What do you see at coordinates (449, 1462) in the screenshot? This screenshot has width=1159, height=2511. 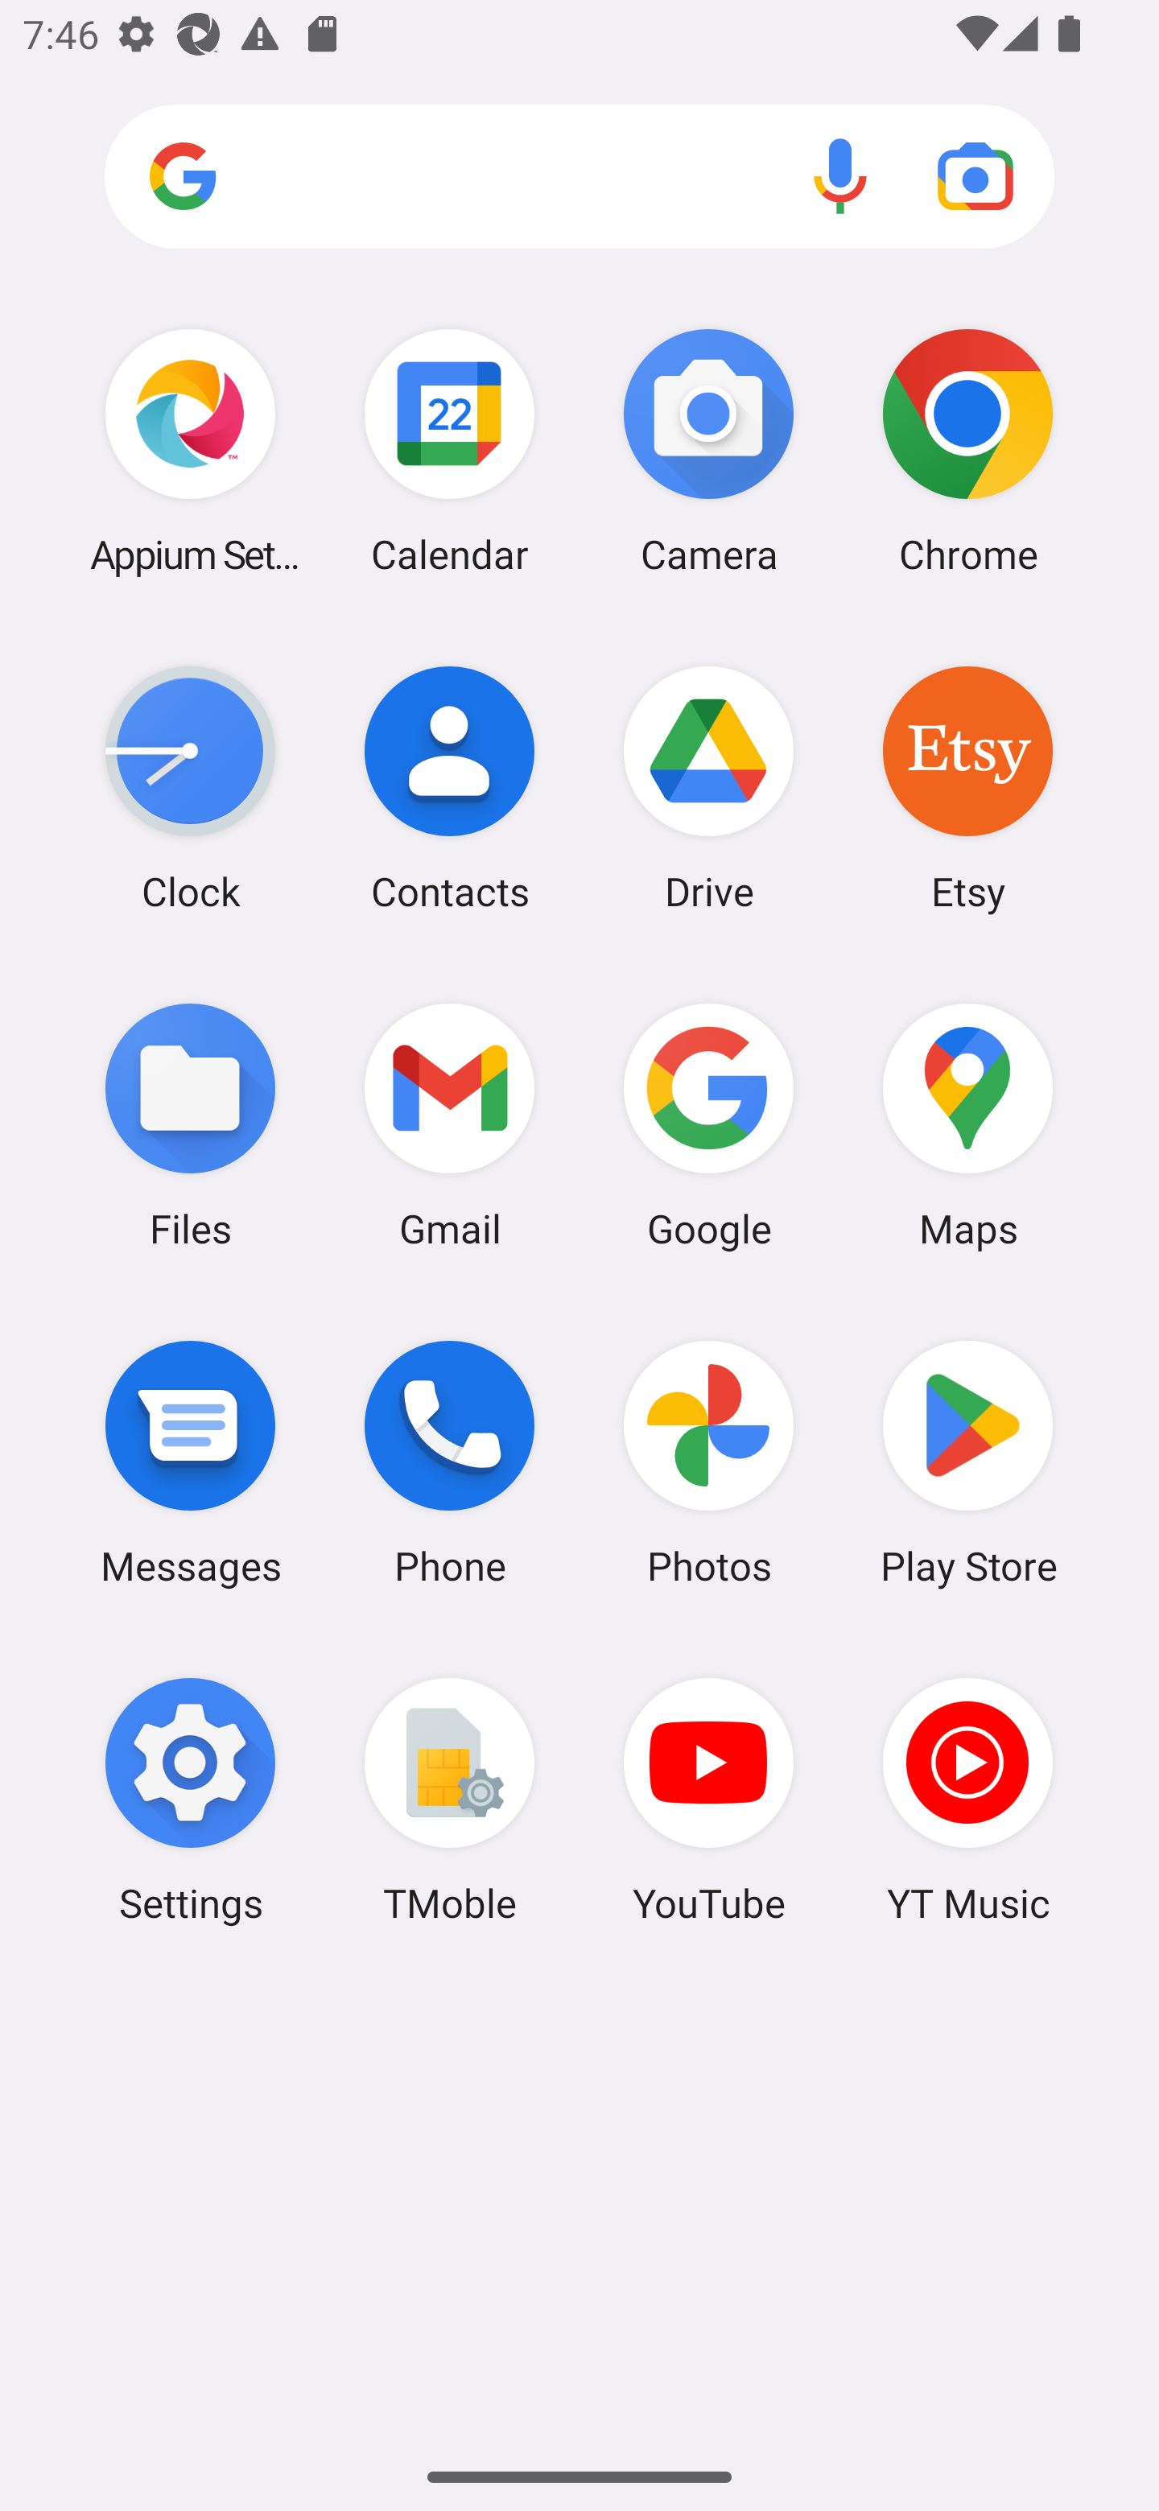 I see `Phone` at bounding box center [449, 1462].